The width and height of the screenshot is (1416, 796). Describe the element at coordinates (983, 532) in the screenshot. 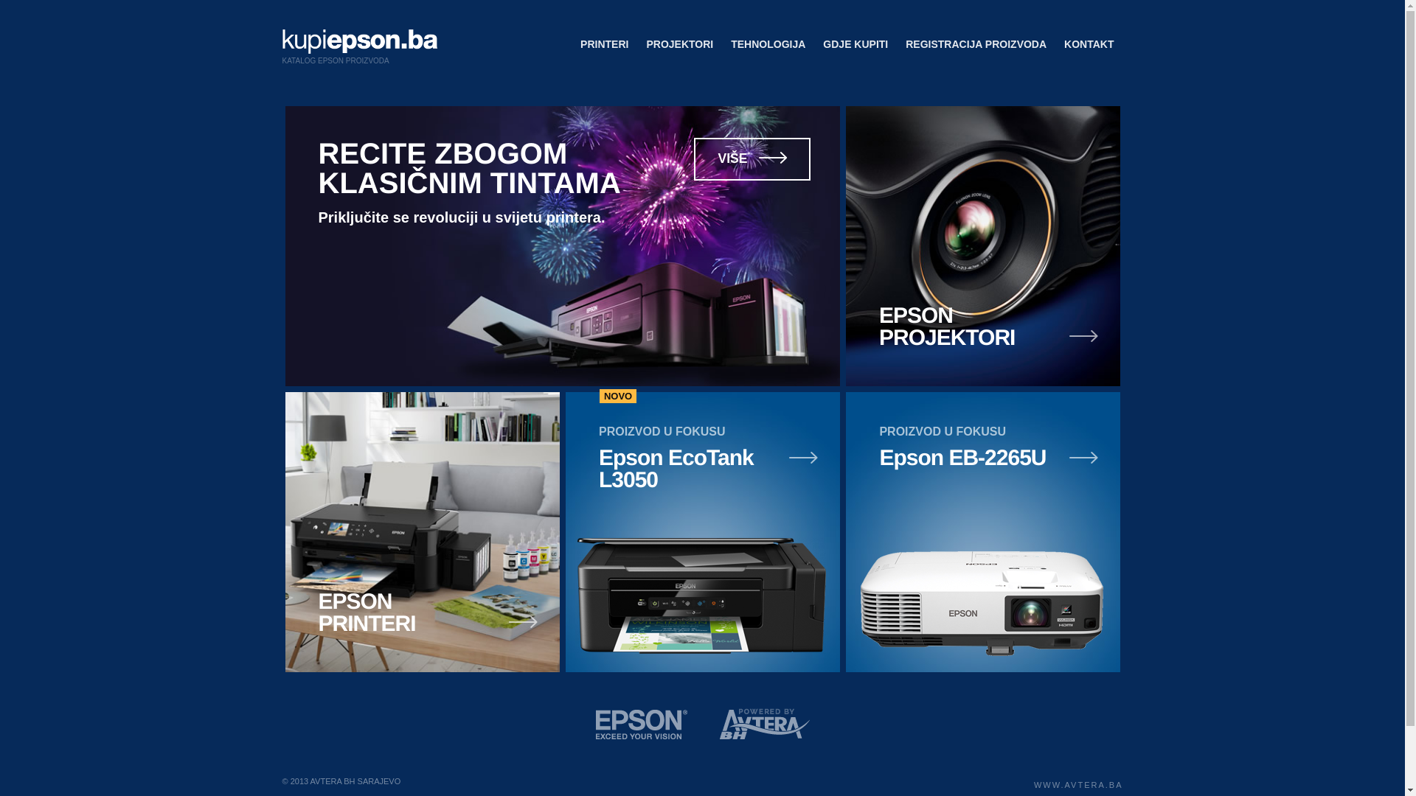

I see `PROIZVOD U FOKUSU
Epson EB-2265U` at that location.